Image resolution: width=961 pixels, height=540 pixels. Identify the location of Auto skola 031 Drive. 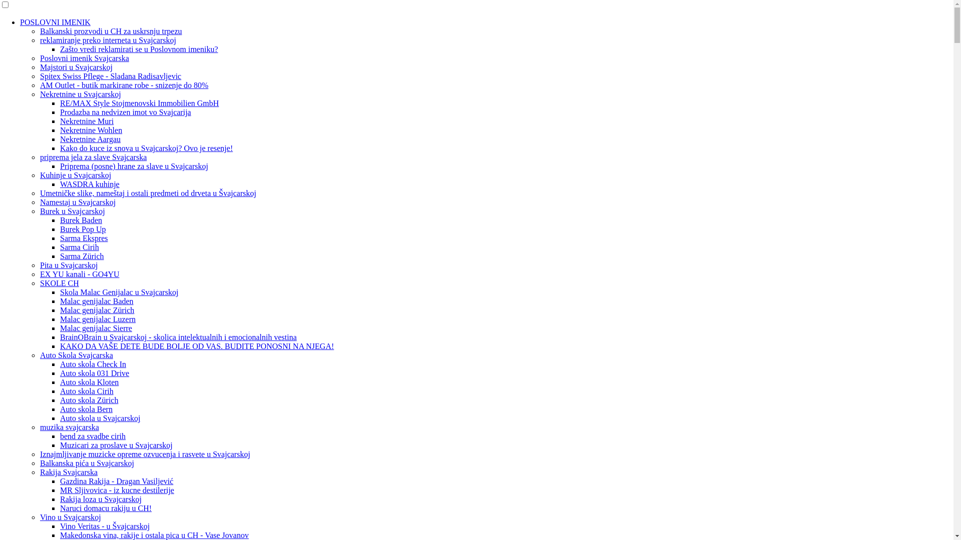
(95, 373).